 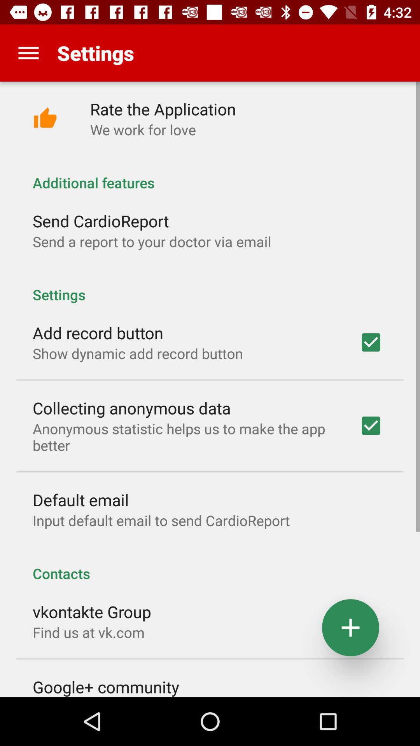 I want to click on choose the icon below settings icon, so click(x=163, y=109).